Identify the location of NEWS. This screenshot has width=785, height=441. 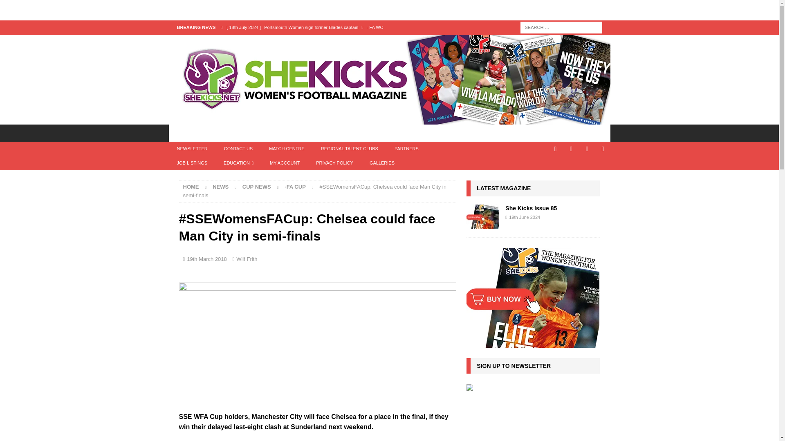
(219, 133).